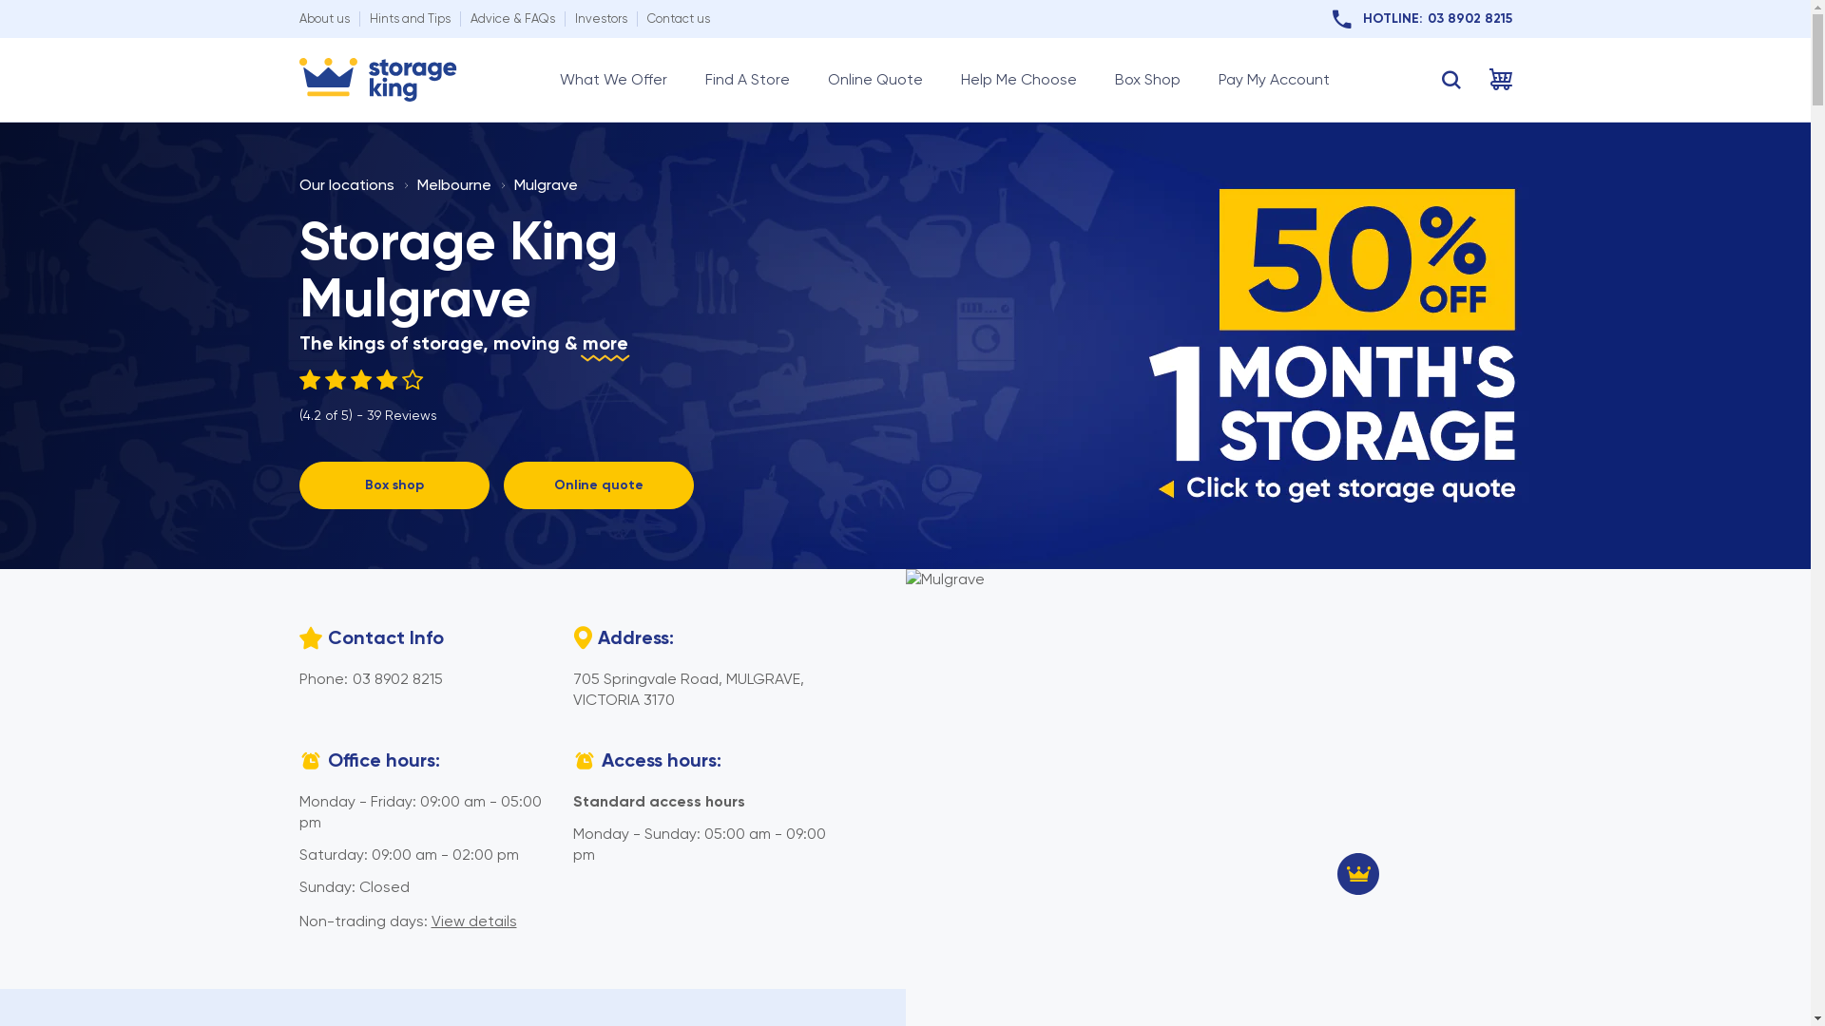 The image size is (1825, 1026). Describe the element at coordinates (1274, 80) in the screenshot. I see `Pay My Account` at that location.